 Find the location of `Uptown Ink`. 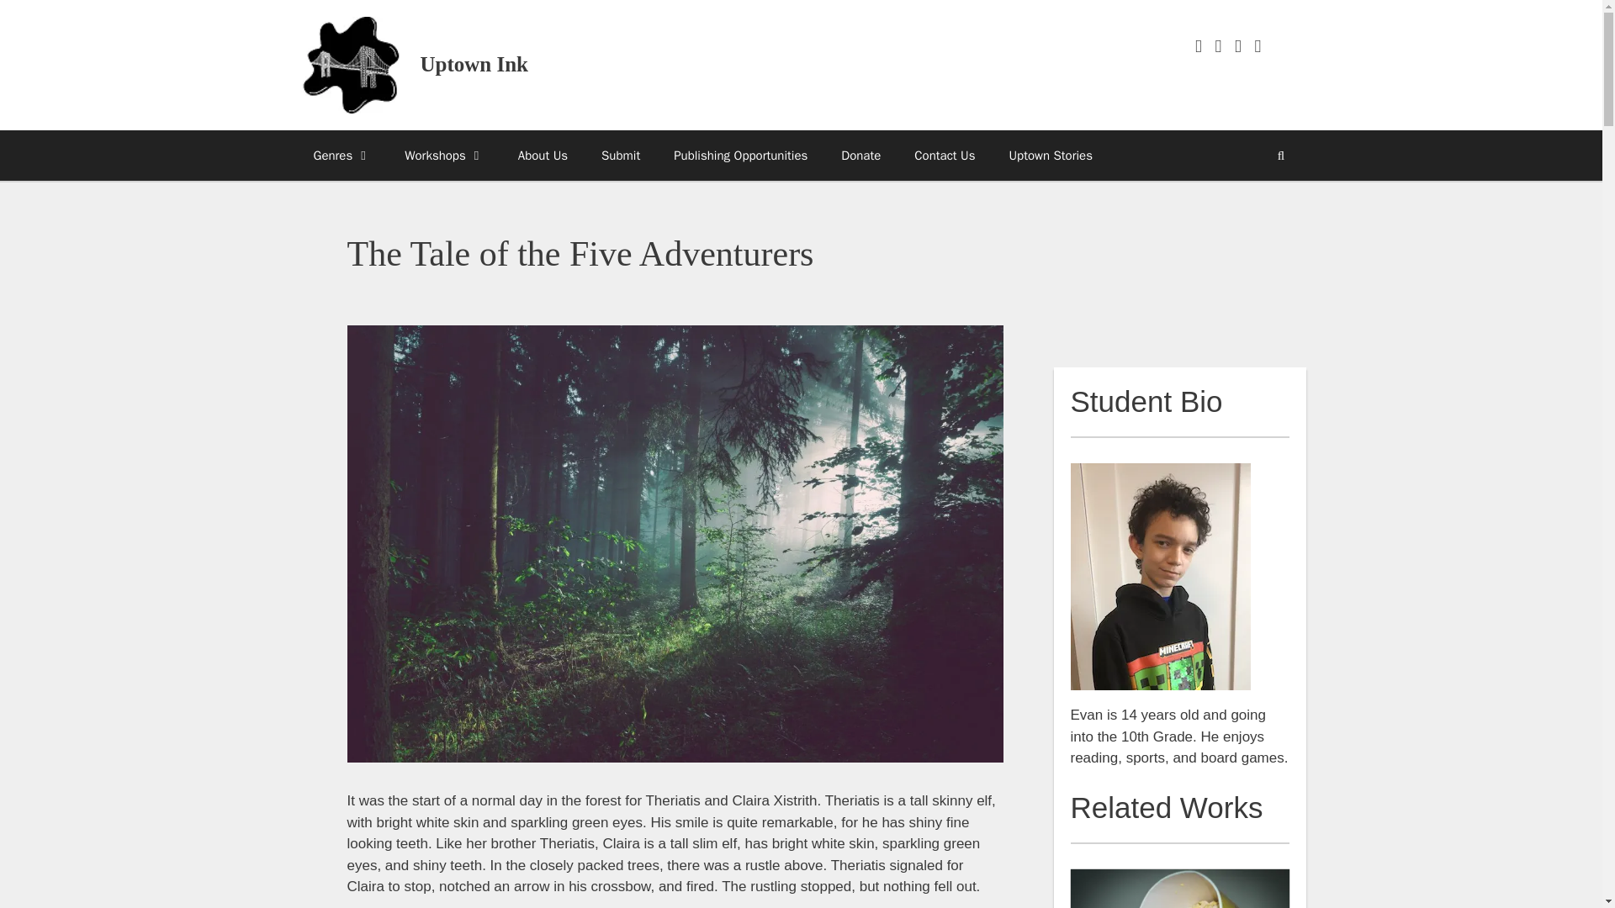

Uptown Ink is located at coordinates (474, 64).